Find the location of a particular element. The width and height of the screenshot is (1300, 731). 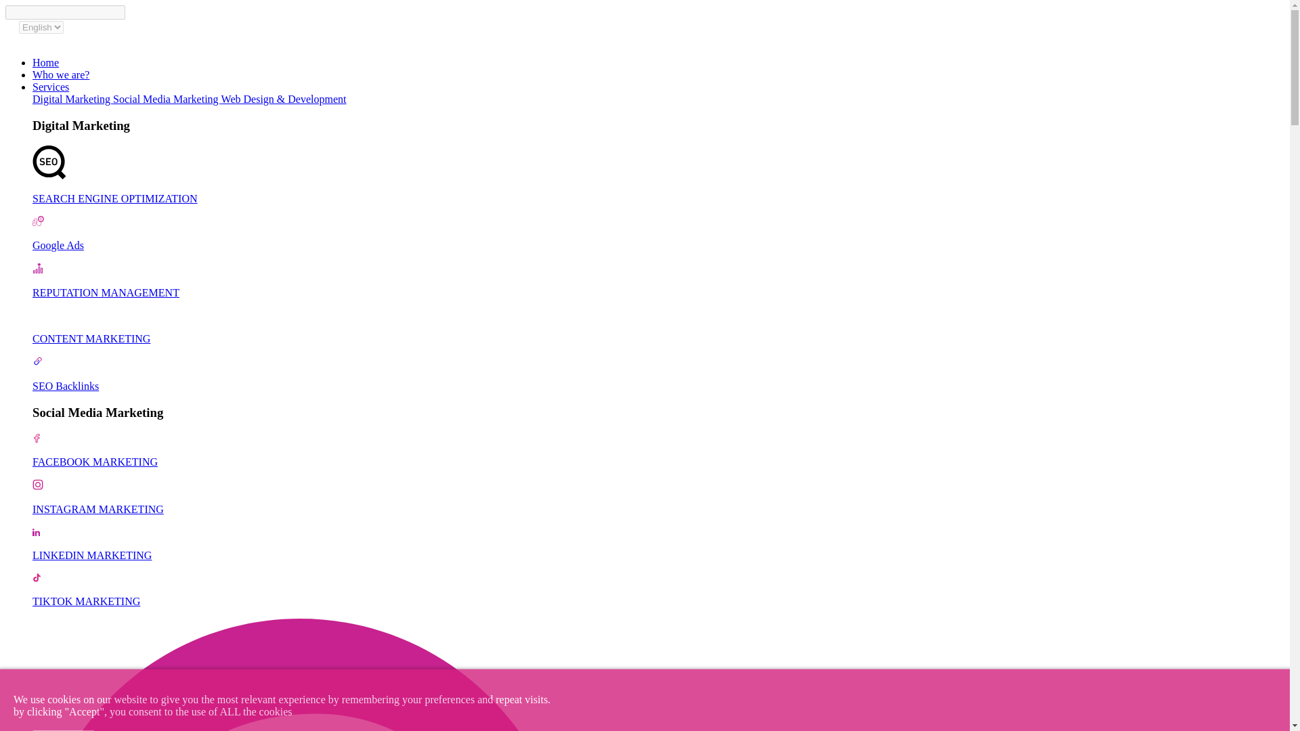

Social Media Marketing is located at coordinates (167, 99).